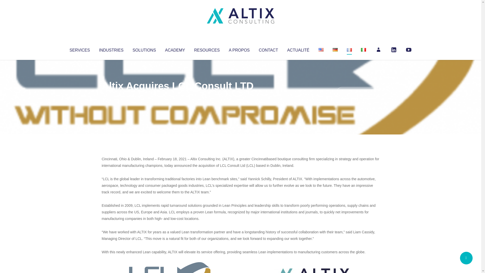 This screenshot has width=485, height=273. I want to click on RESOURCES, so click(207, 49).